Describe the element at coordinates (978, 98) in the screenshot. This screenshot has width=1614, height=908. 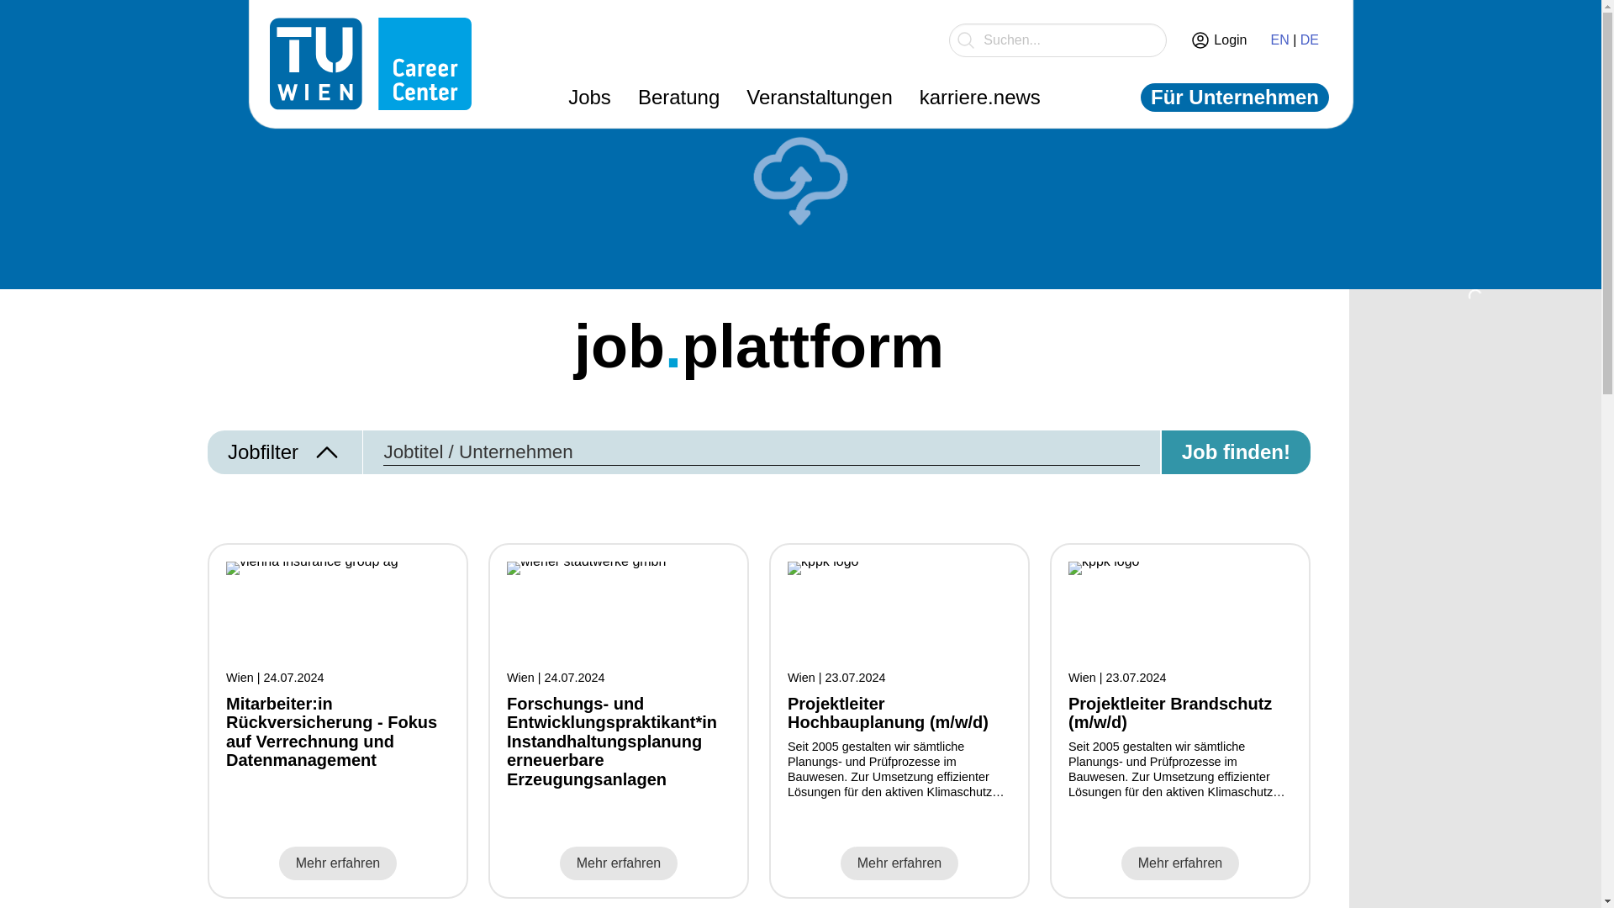
I see `karriere.news` at that location.